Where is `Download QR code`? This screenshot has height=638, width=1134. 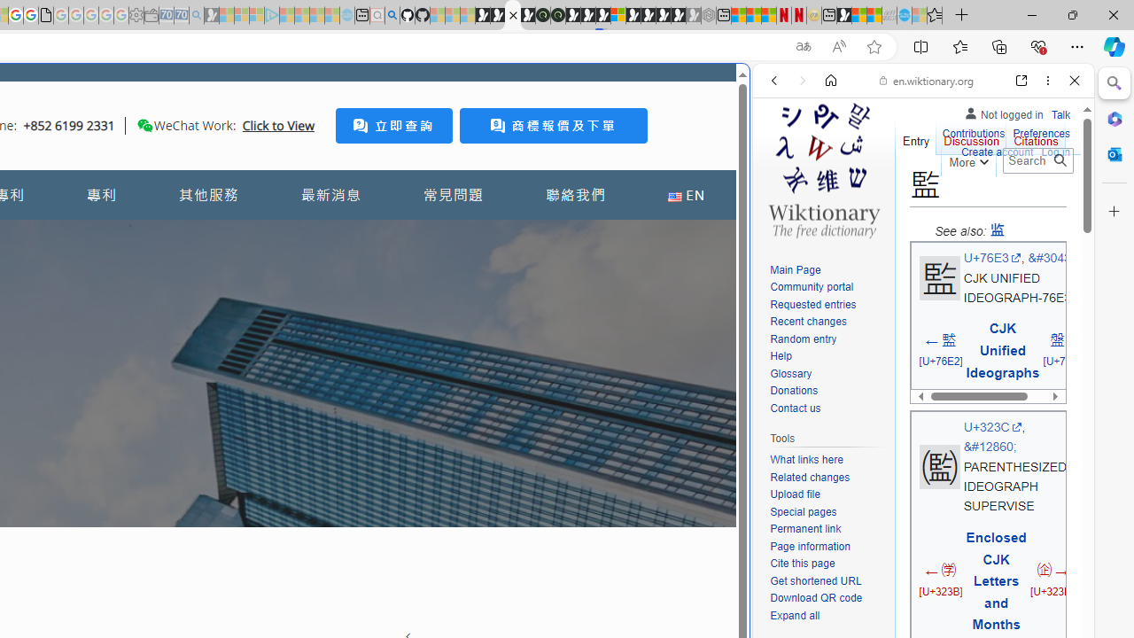
Download QR code is located at coordinates (817, 599).